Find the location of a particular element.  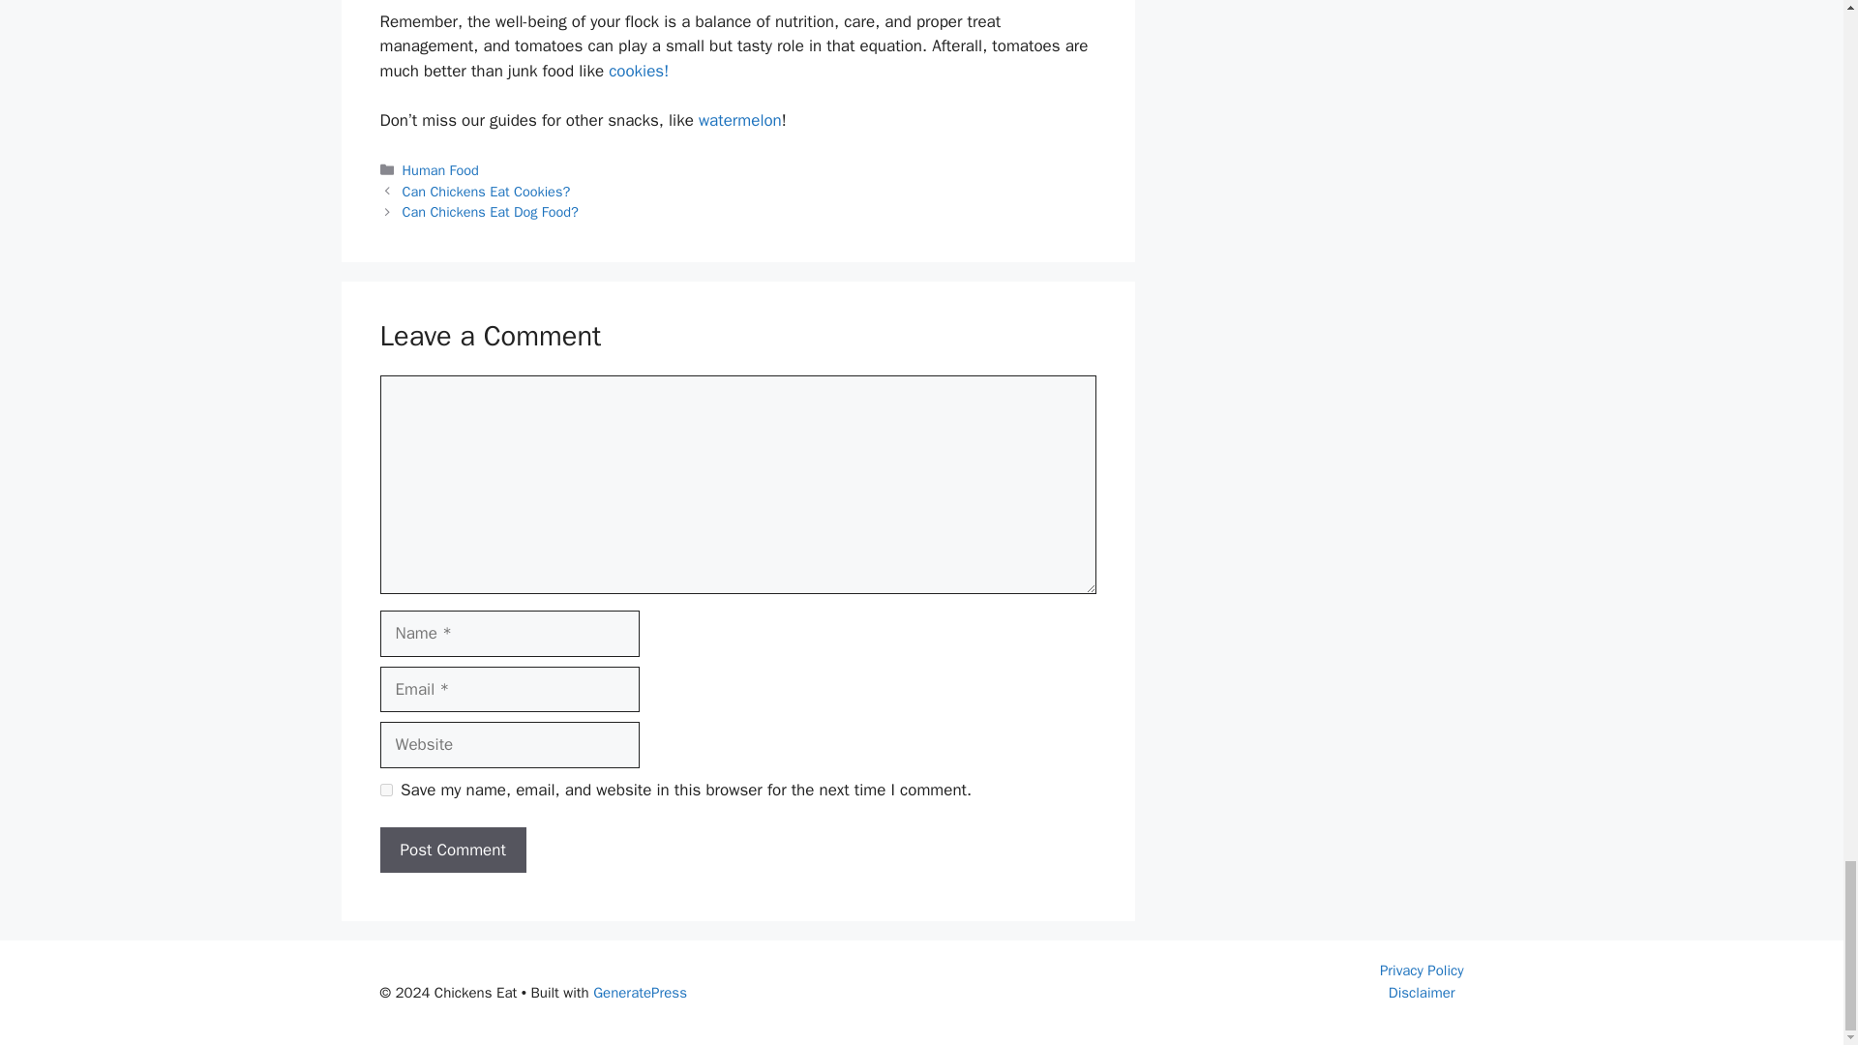

cookies! is located at coordinates (639, 71).